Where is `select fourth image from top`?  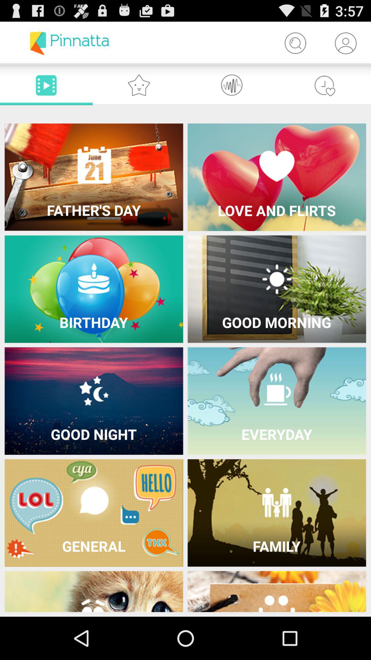 select fourth image from top is located at coordinates (277, 289).